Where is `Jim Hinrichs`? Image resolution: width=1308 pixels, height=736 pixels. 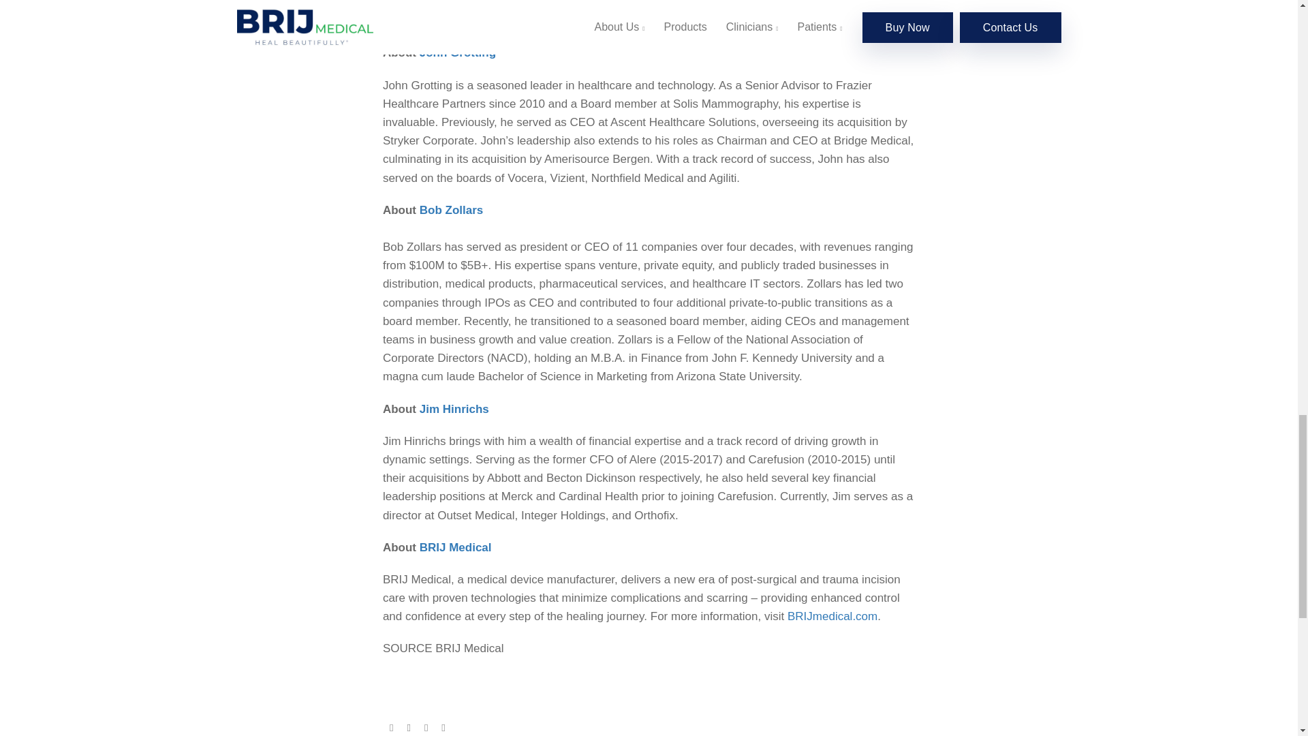 Jim Hinrichs is located at coordinates (454, 409).